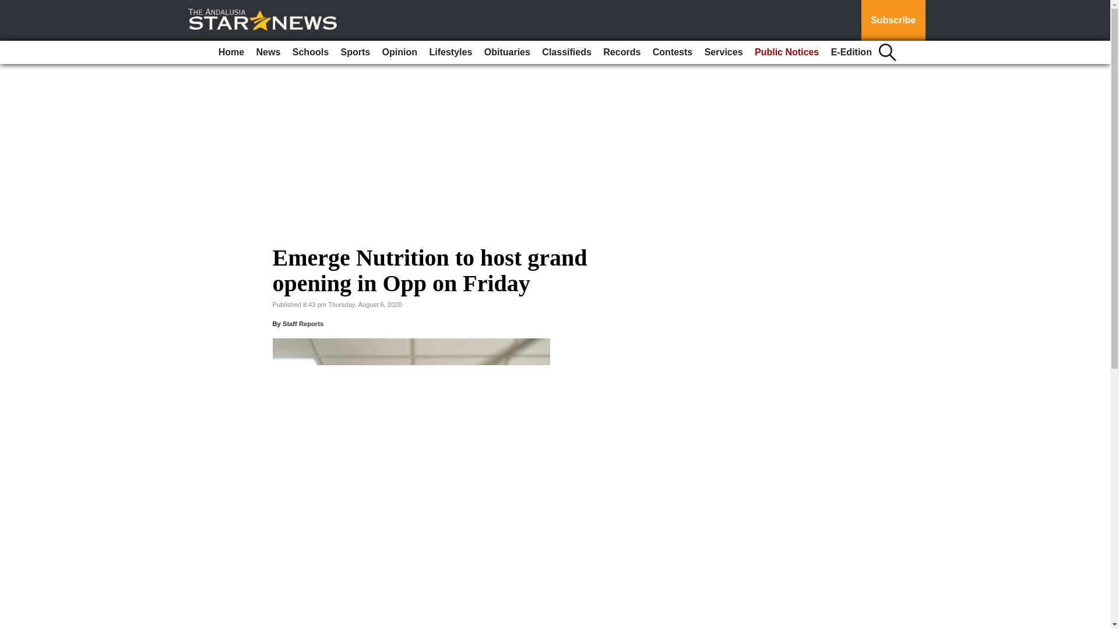 The image size is (1119, 629). Describe the element at coordinates (310, 52) in the screenshot. I see `Schools` at that location.